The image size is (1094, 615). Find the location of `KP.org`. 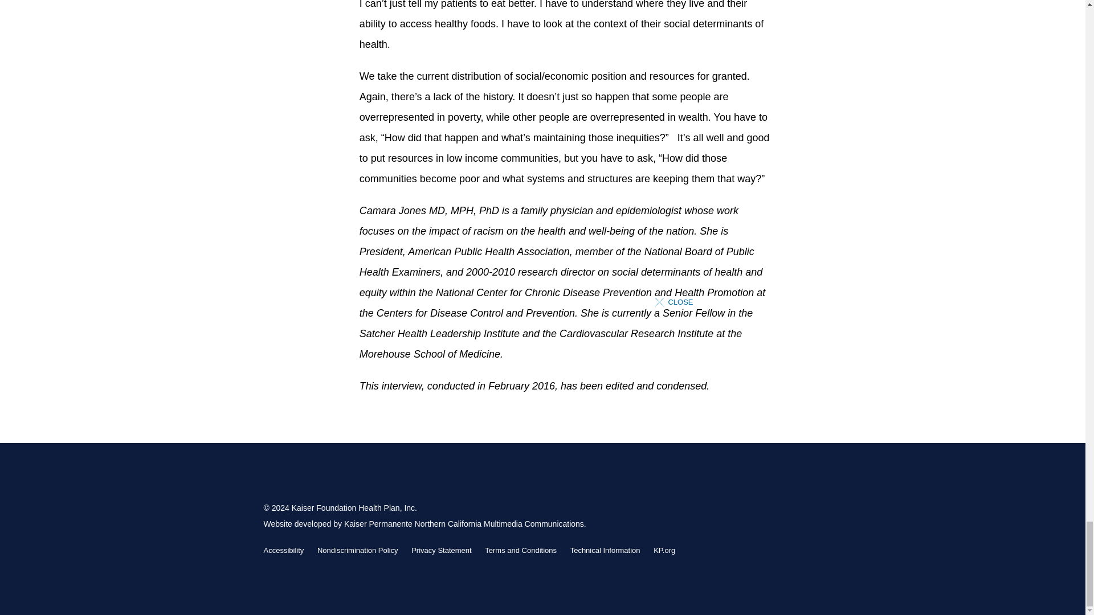

KP.org is located at coordinates (664, 550).